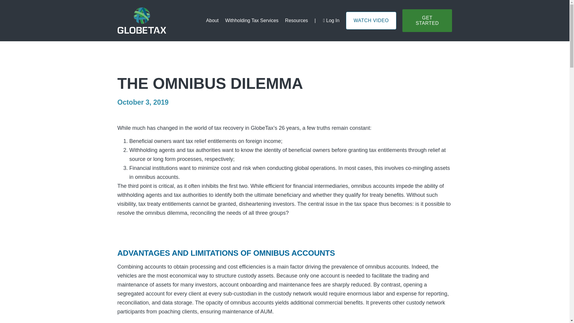 The image size is (574, 323). What do you see at coordinates (297, 20) in the screenshot?
I see `Resources` at bounding box center [297, 20].